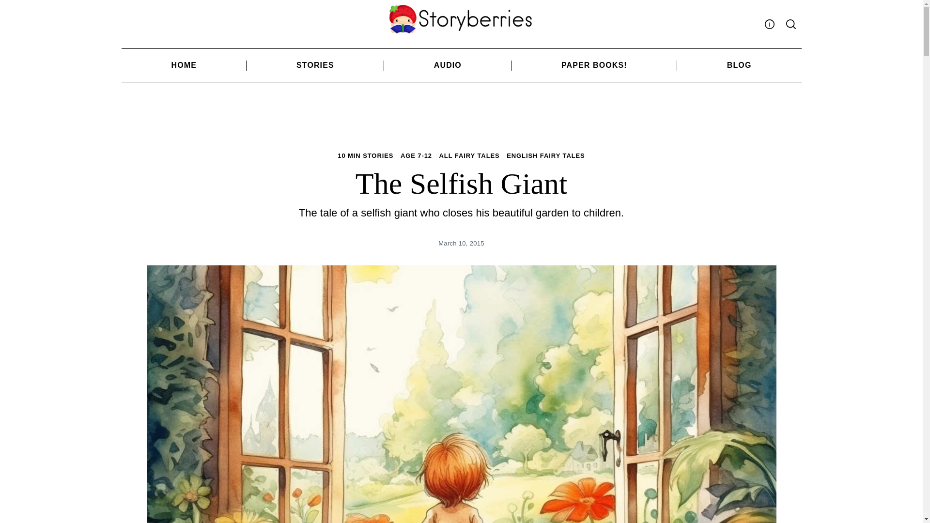 This screenshot has width=930, height=523. I want to click on AGE 7-12, so click(417, 156).